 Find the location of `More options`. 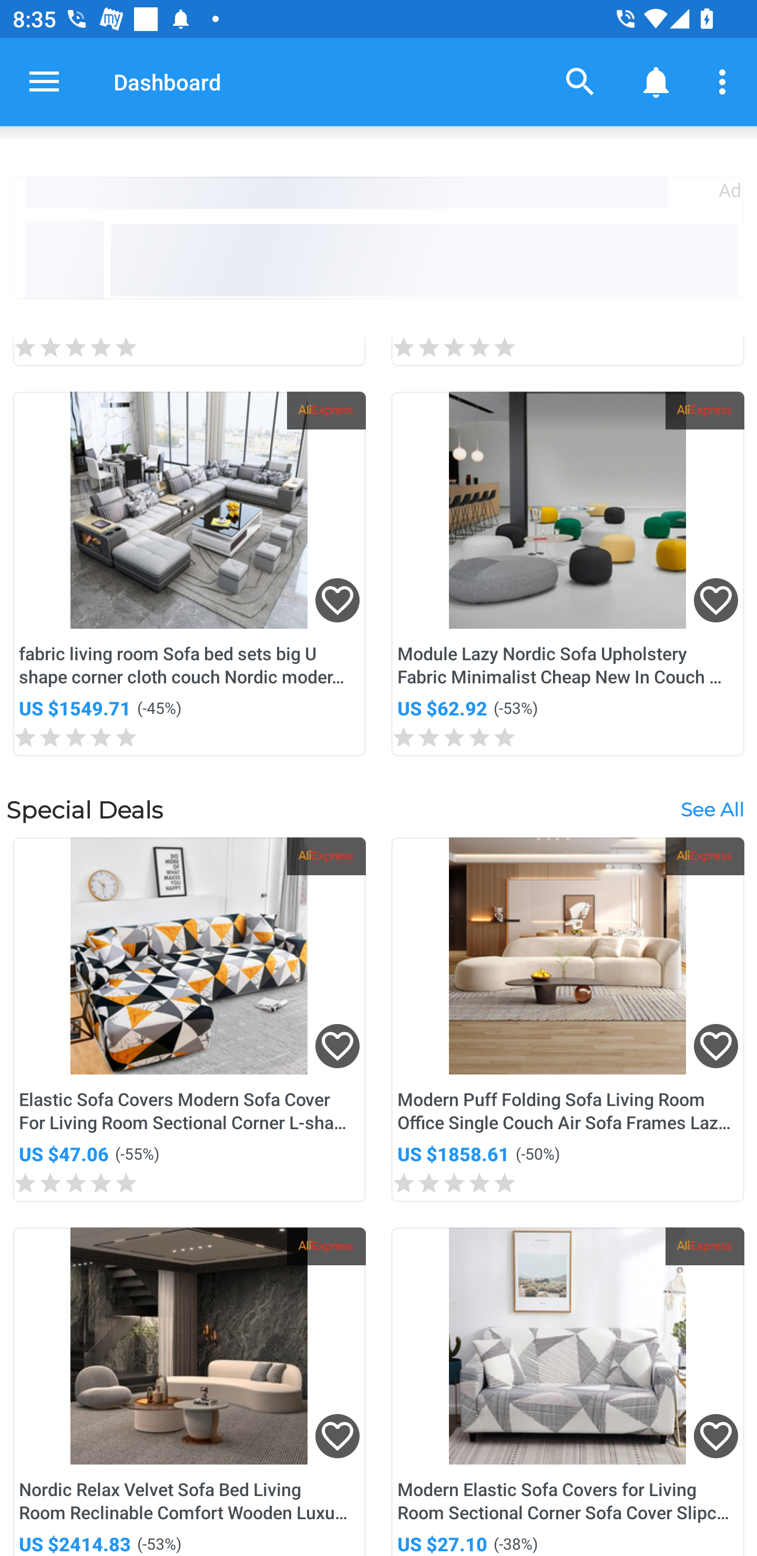

More options is located at coordinates (725, 81).